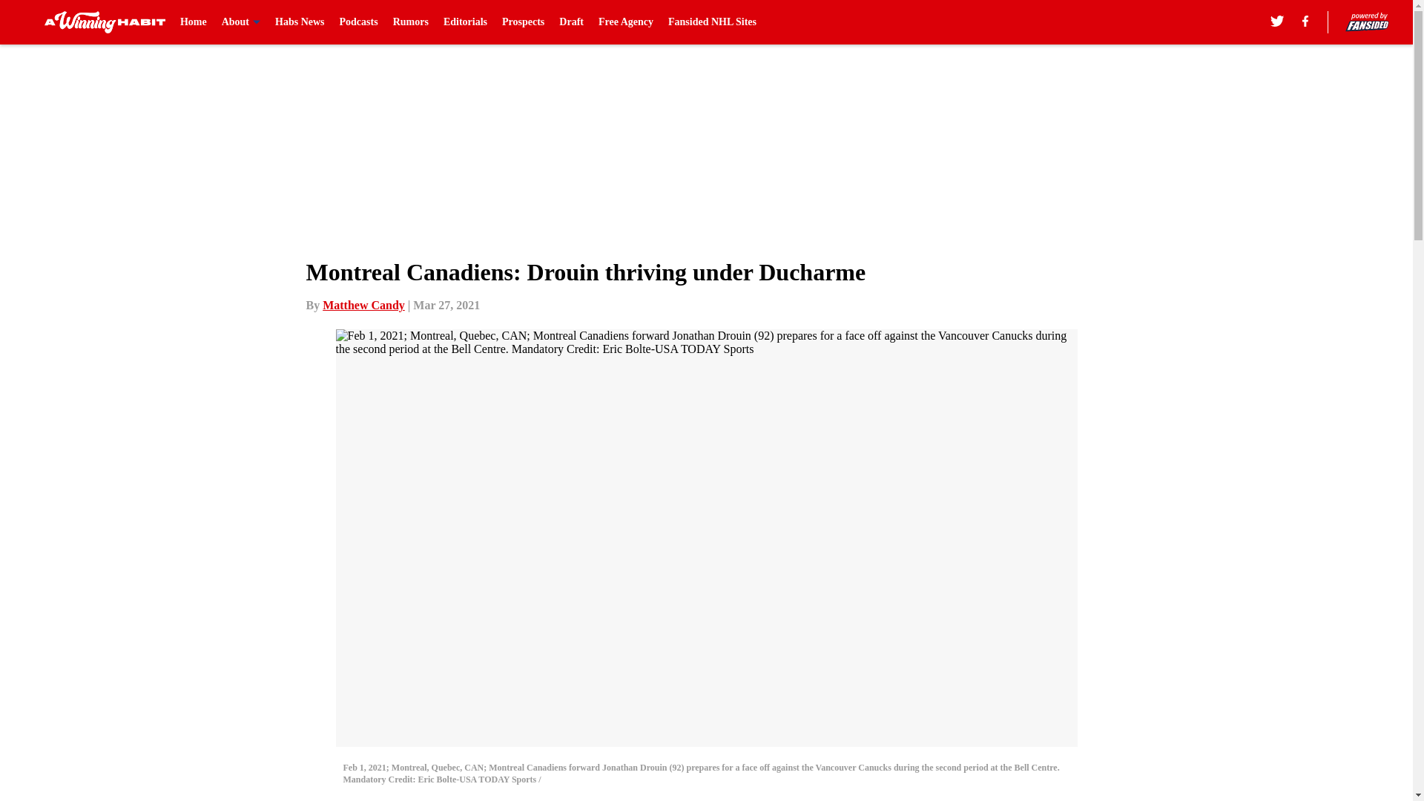 This screenshot has height=801, width=1424. Describe the element at coordinates (571, 22) in the screenshot. I see `Draft` at that location.